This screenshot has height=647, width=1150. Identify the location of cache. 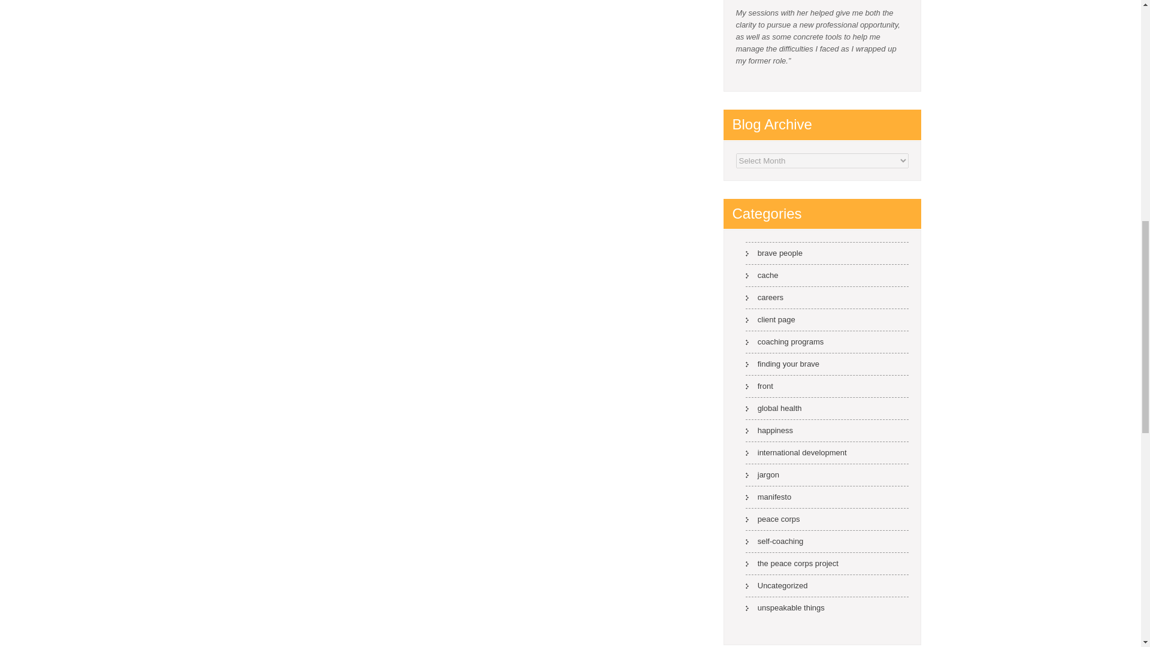
(762, 275).